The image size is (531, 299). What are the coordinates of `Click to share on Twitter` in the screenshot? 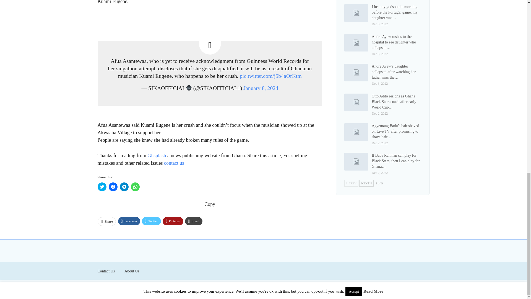 It's located at (102, 187).